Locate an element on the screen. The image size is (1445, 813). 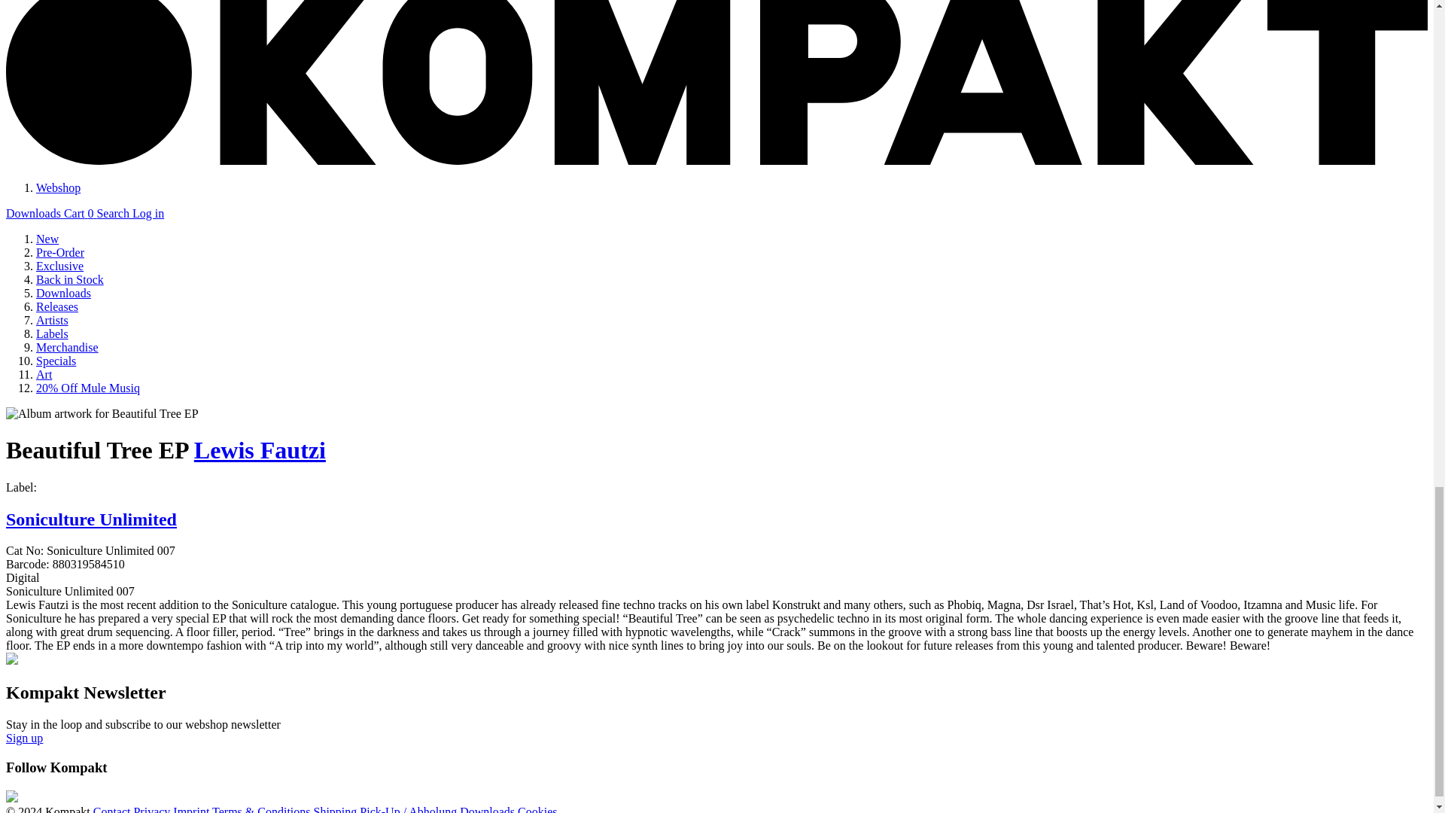
Webshop is located at coordinates (59, 187).